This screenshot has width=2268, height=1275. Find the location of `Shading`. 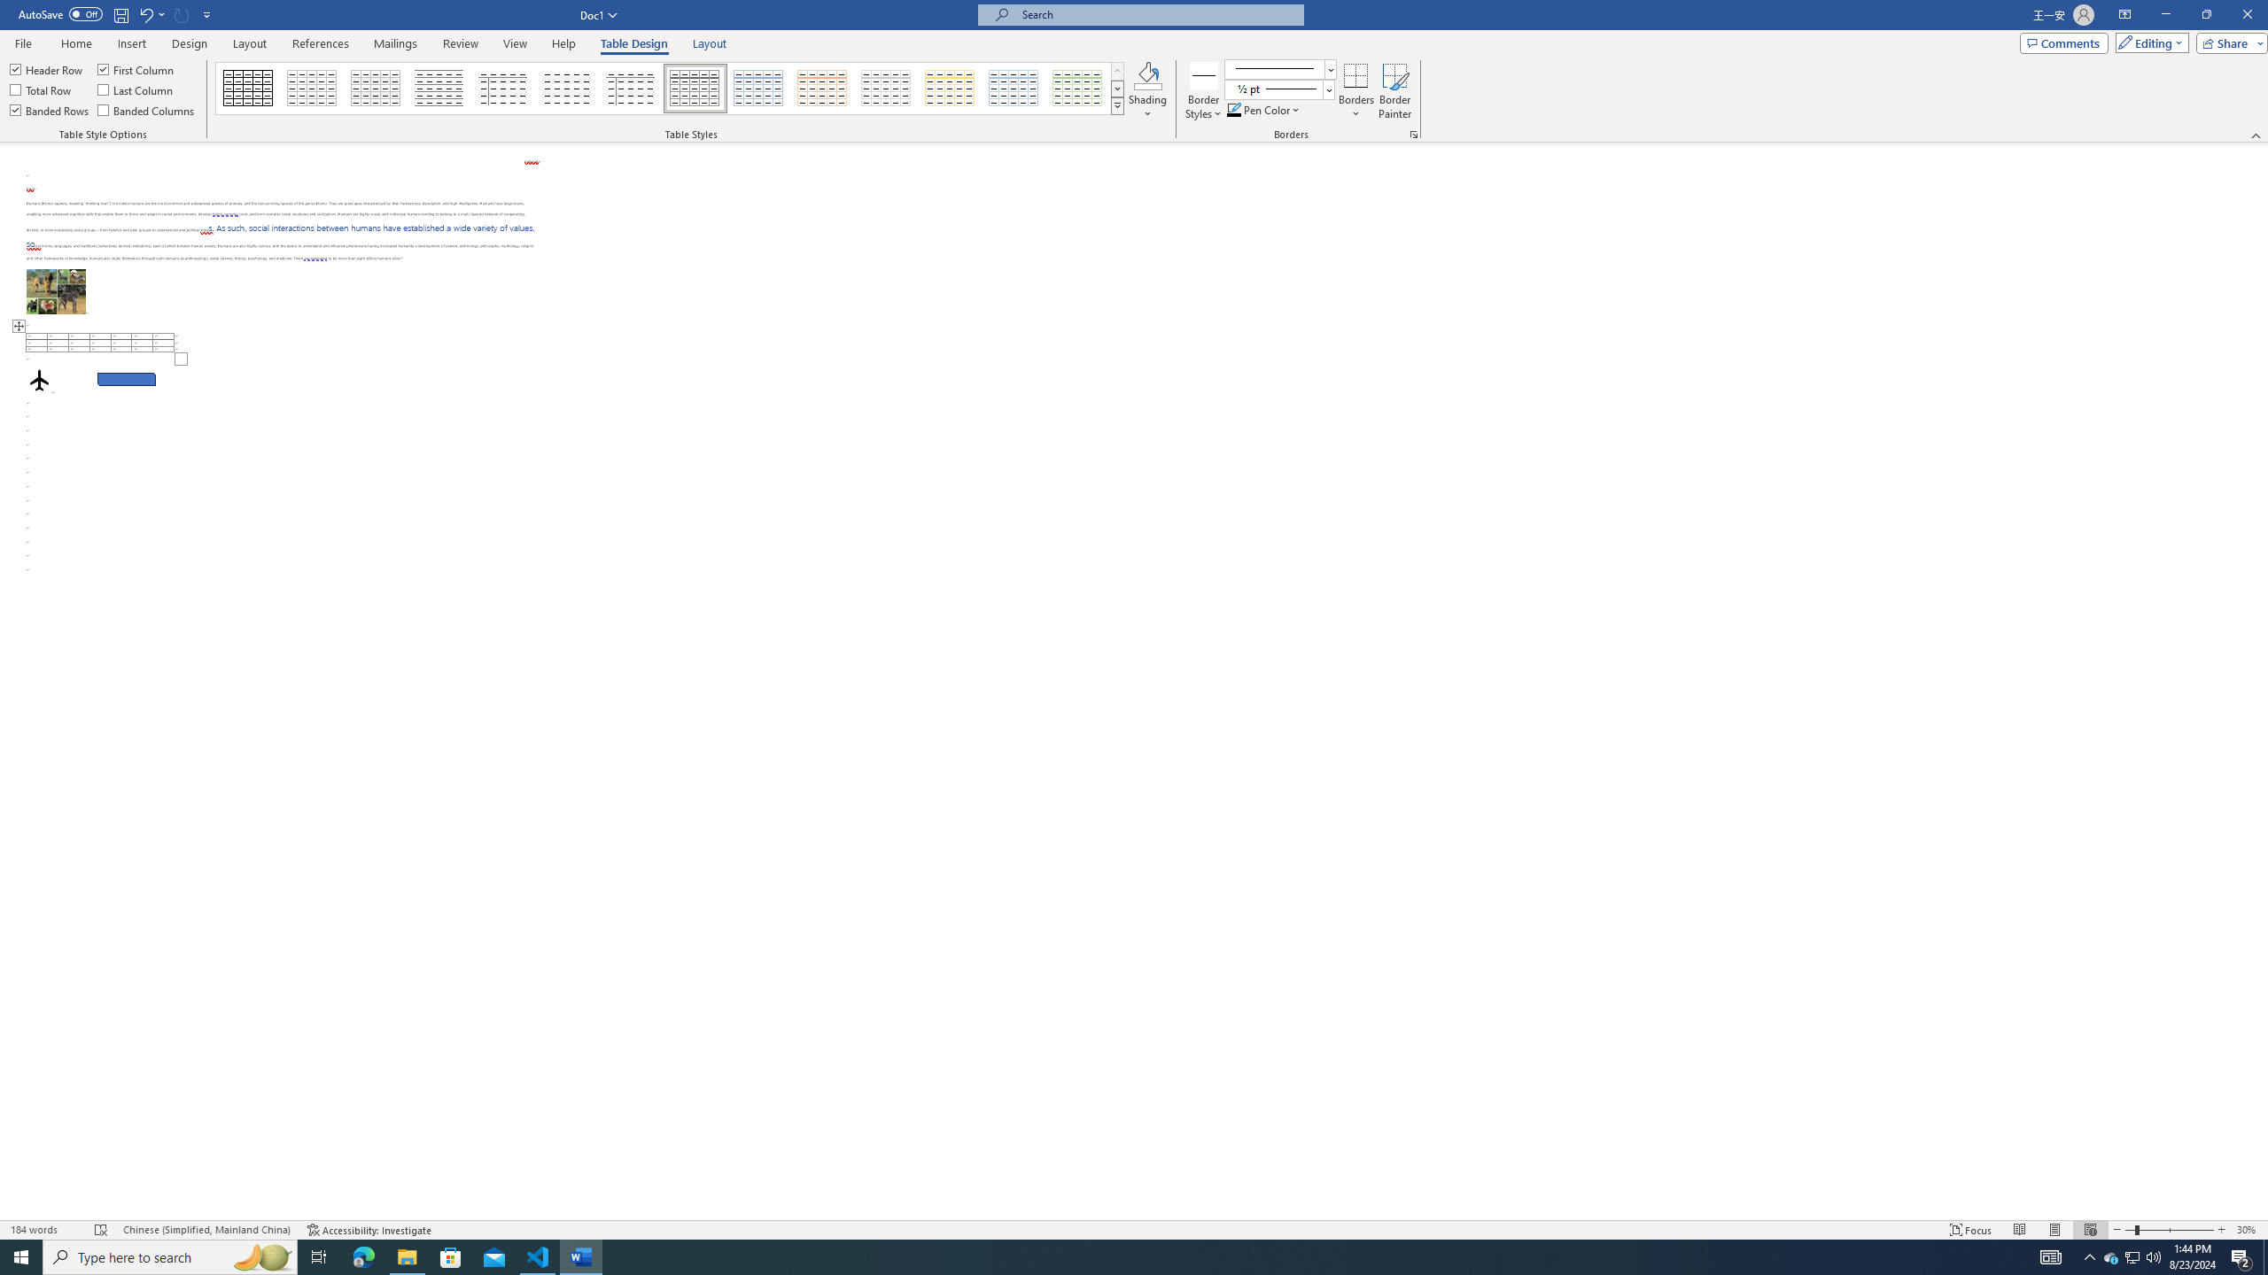

Shading is located at coordinates (1148, 91).